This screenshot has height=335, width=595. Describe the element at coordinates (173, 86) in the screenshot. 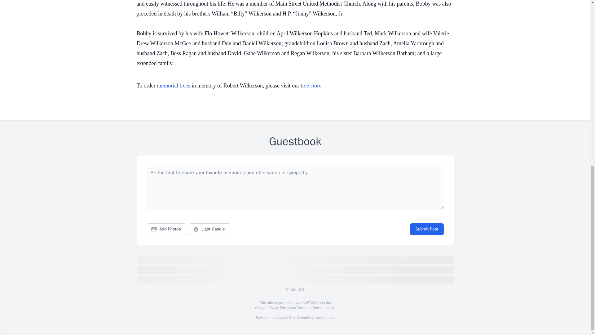

I see `memorial trees` at that location.